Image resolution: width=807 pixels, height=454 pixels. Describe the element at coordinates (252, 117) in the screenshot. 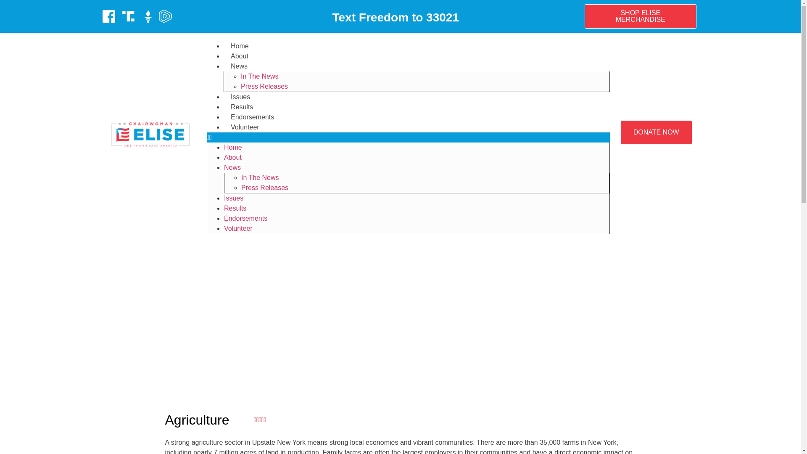

I see `Endorsements` at that location.